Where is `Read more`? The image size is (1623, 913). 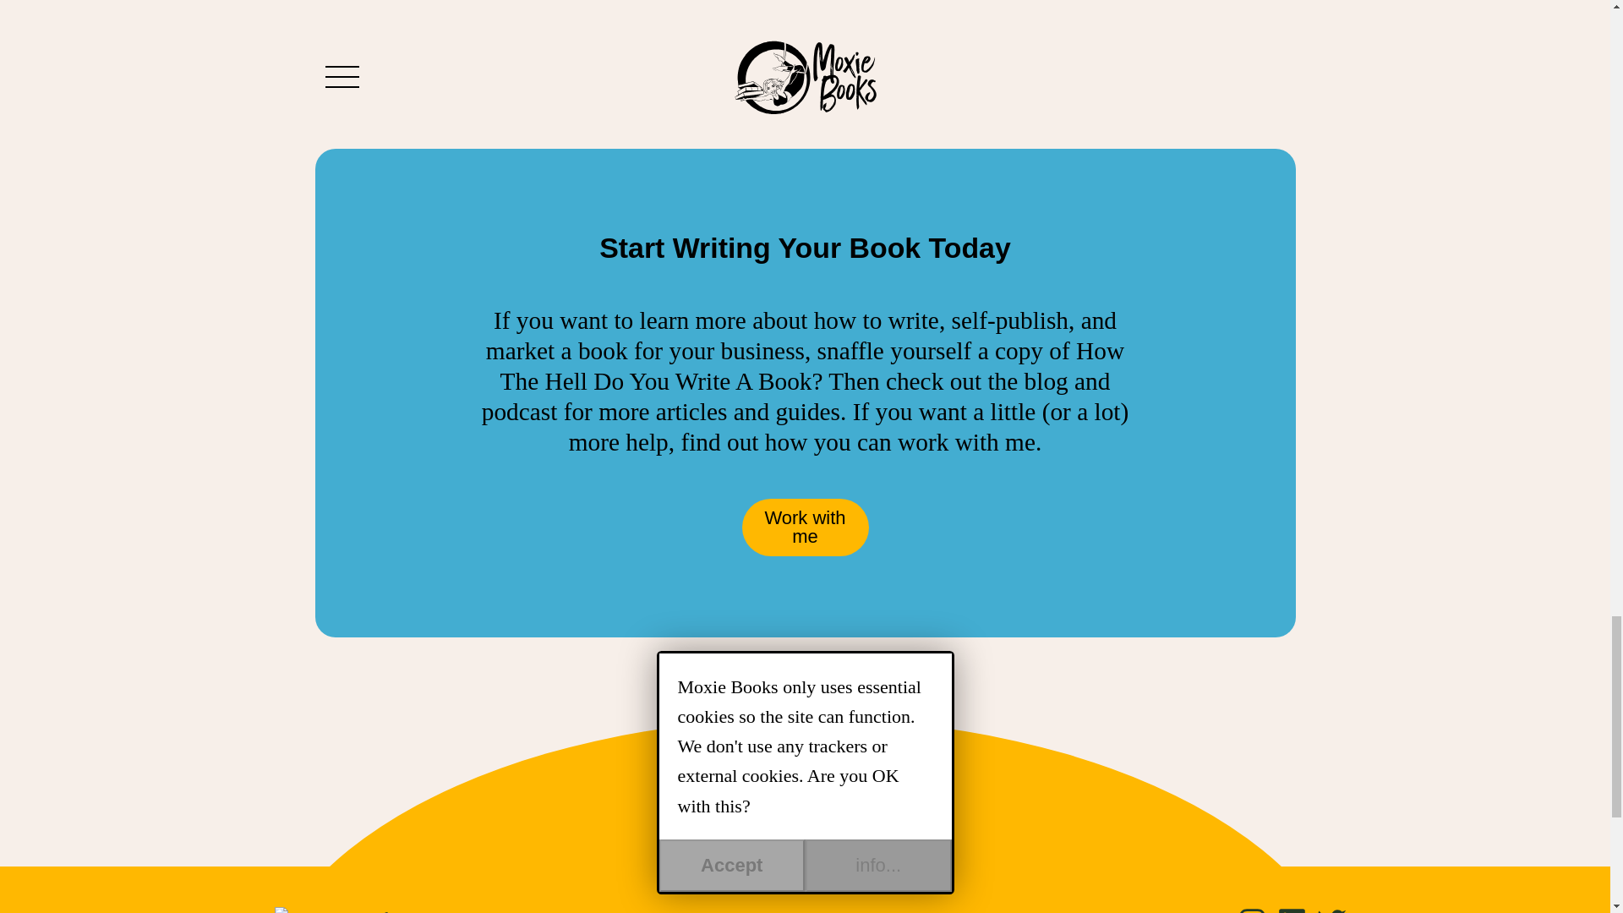
Read more is located at coordinates (1141, 42).